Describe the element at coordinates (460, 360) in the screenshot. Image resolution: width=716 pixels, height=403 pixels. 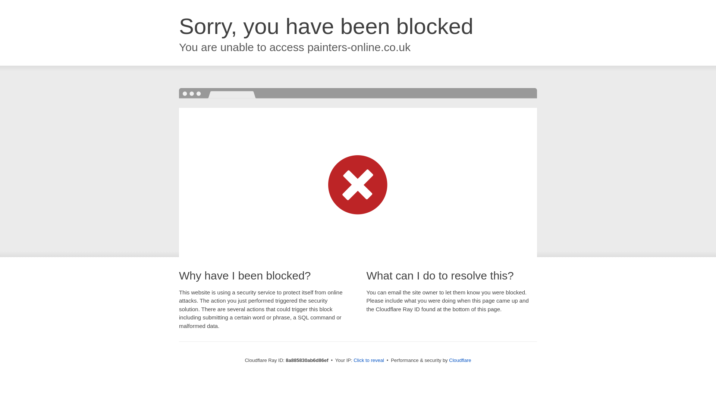
I see `Cloudflare` at that location.